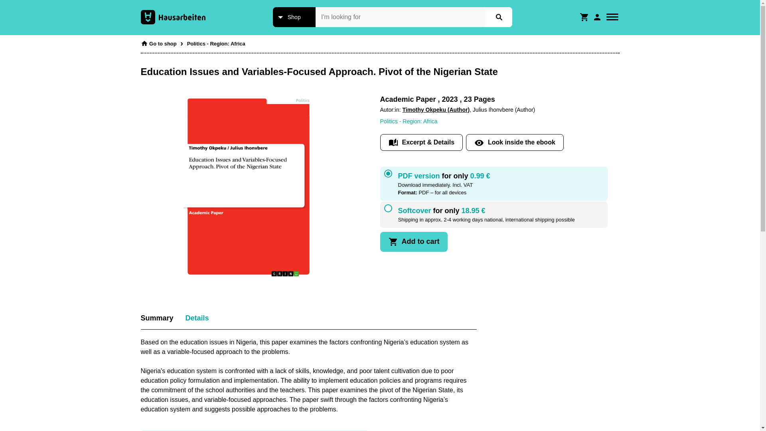 This screenshot has width=766, height=431. What do you see at coordinates (158, 42) in the screenshot?
I see `Go to shop` at bounding box center [158, 42].